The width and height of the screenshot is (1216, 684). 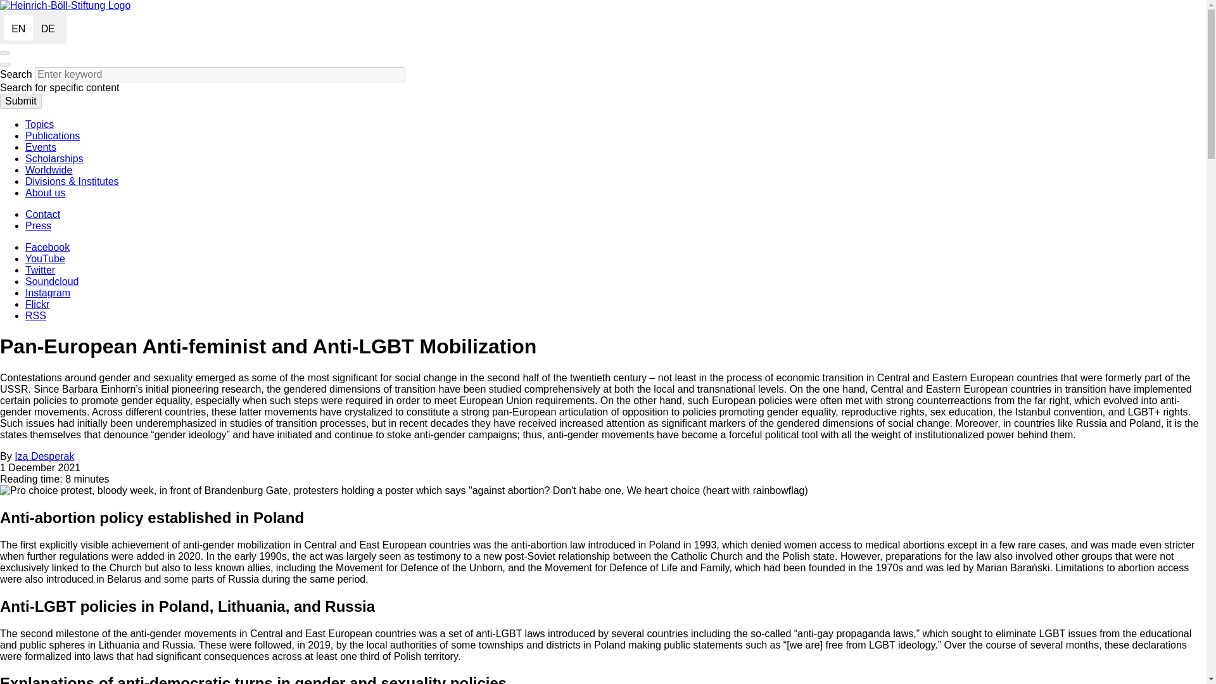 What do you see at coordinates (42, 214) in the screenshot?
I see `Contact` at bounding box center [42, 214].